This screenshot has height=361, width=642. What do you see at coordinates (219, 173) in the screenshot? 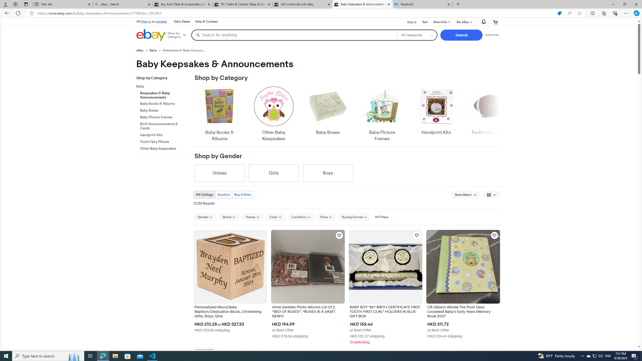
I see `Unisex` at bounding box center [219, 173].